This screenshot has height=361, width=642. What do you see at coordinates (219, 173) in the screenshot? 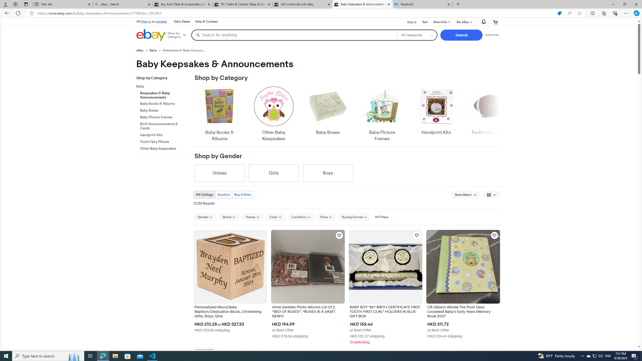
I see `Unisex` at bounding box center [219, 173].